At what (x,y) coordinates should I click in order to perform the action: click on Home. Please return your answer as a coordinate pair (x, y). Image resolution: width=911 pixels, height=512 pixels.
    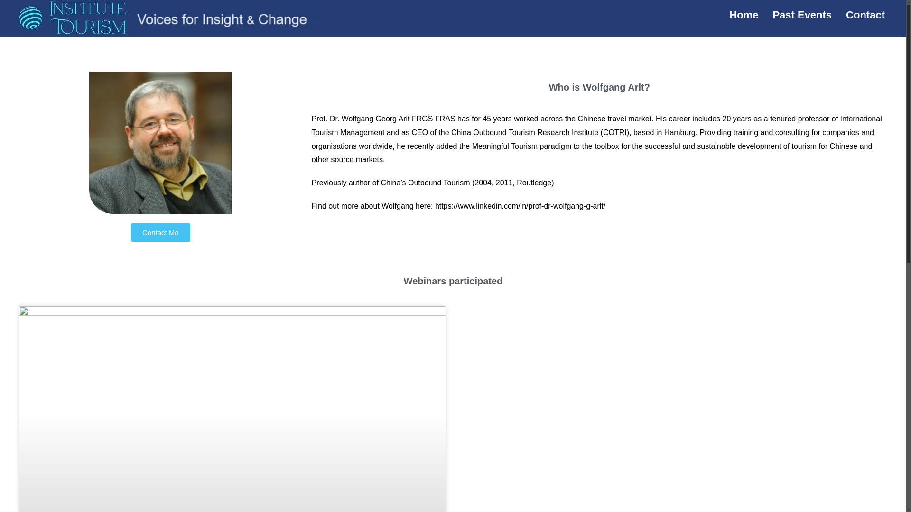
    Looking at the image, I should click on (744, 15).